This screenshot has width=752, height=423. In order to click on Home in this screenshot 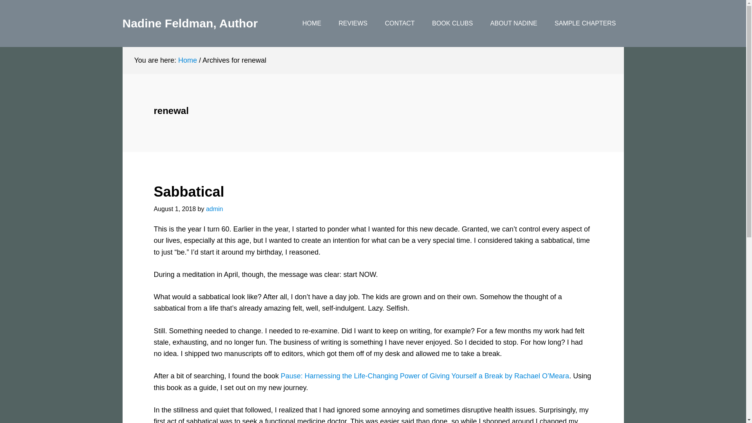, I will do `click(188, 60)`.